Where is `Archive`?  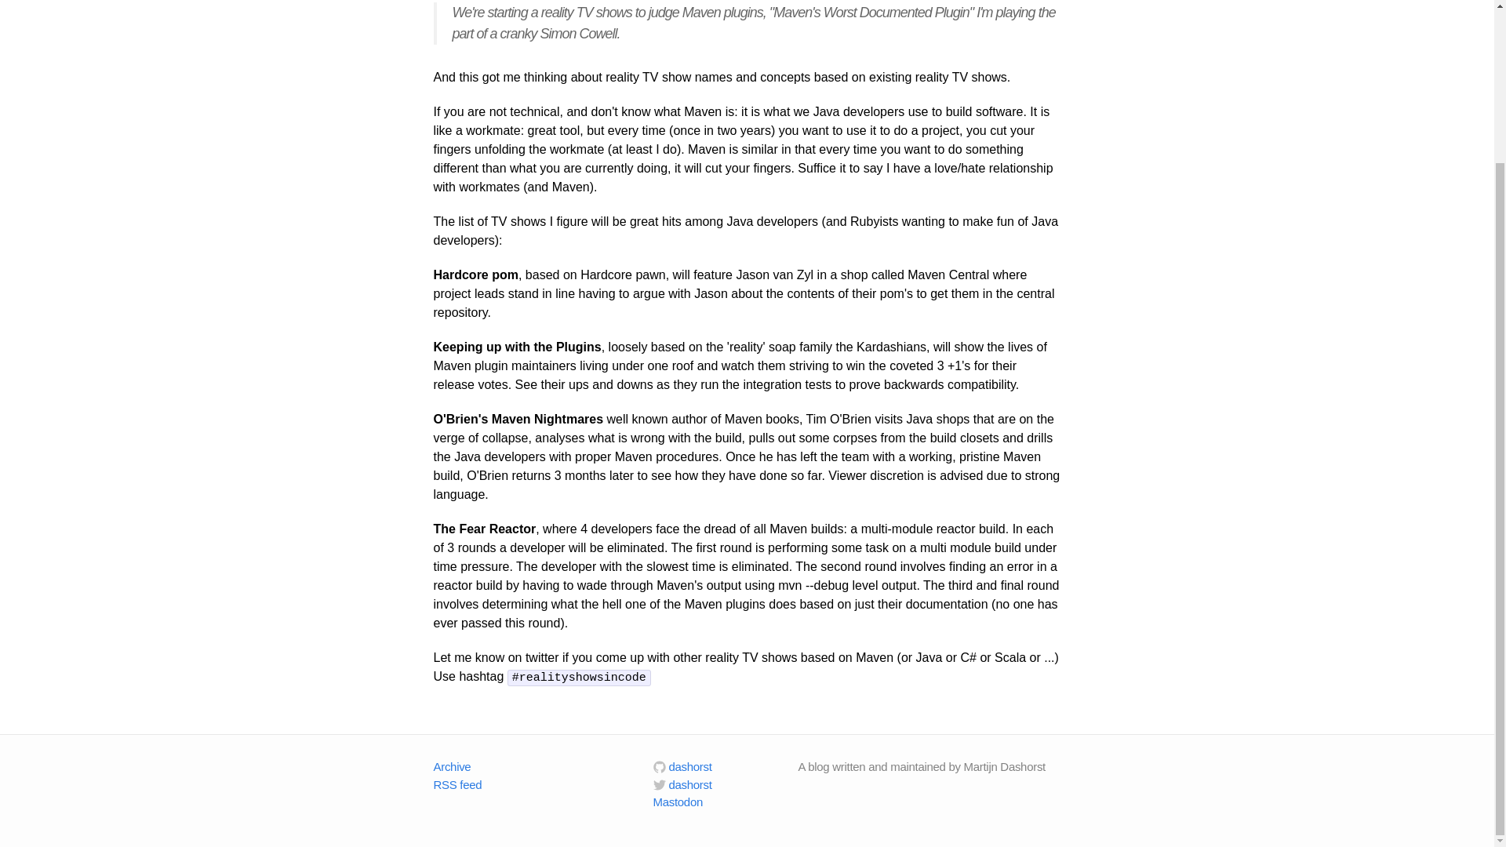
Archive is located at coordinates (452, 766).